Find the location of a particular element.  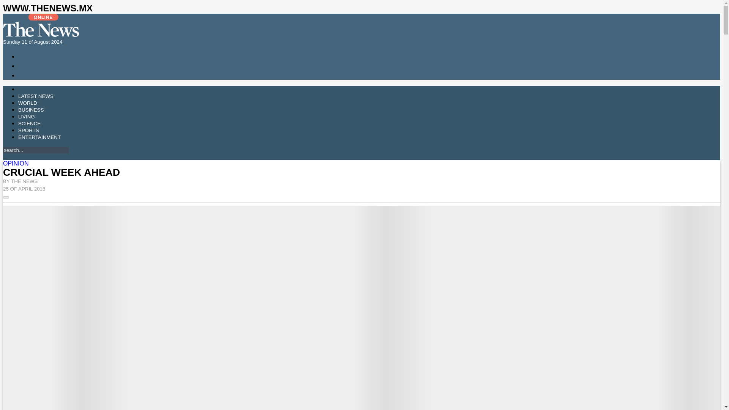

Business is located at coordinates (31, 110).